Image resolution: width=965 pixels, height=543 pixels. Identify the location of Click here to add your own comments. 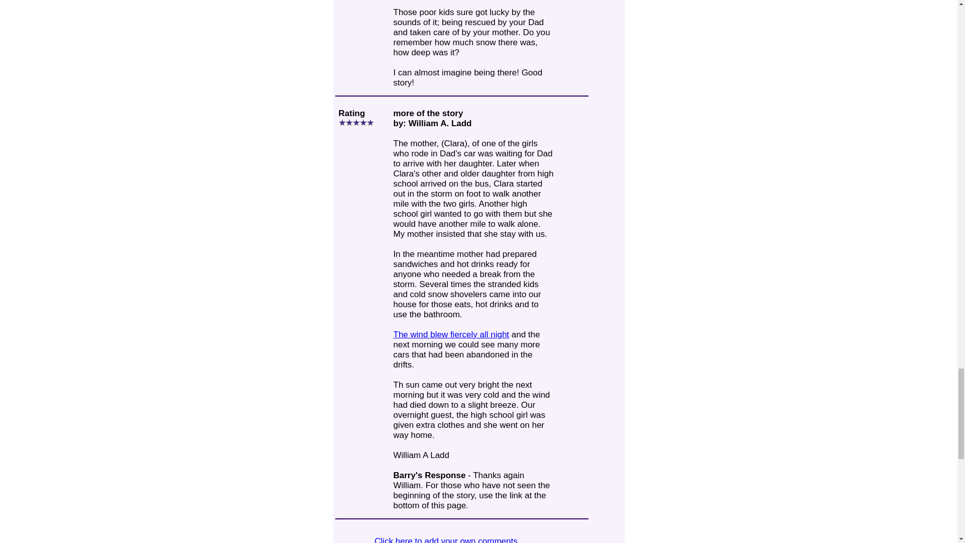
(445, 540).